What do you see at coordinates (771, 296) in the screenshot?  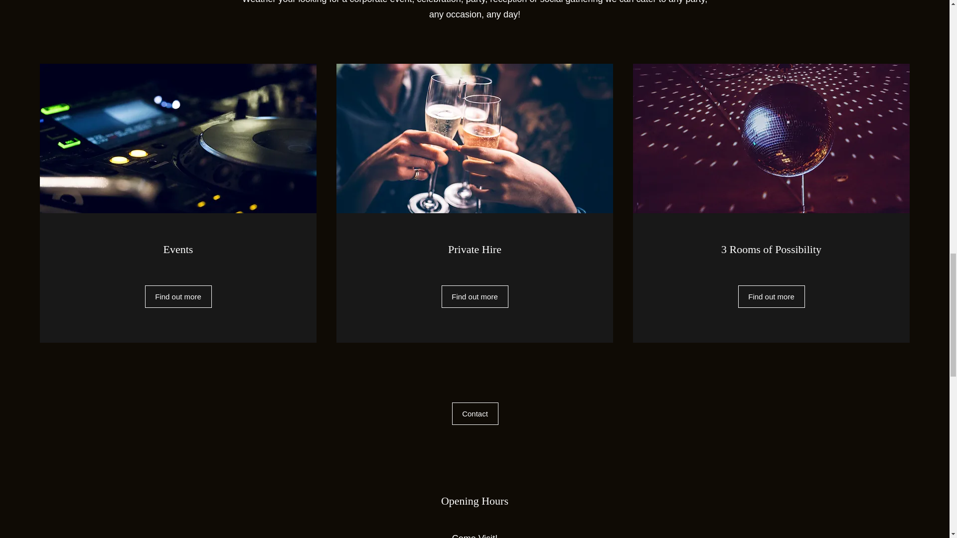 I see `Find out more` at bounding box center [771, 296].